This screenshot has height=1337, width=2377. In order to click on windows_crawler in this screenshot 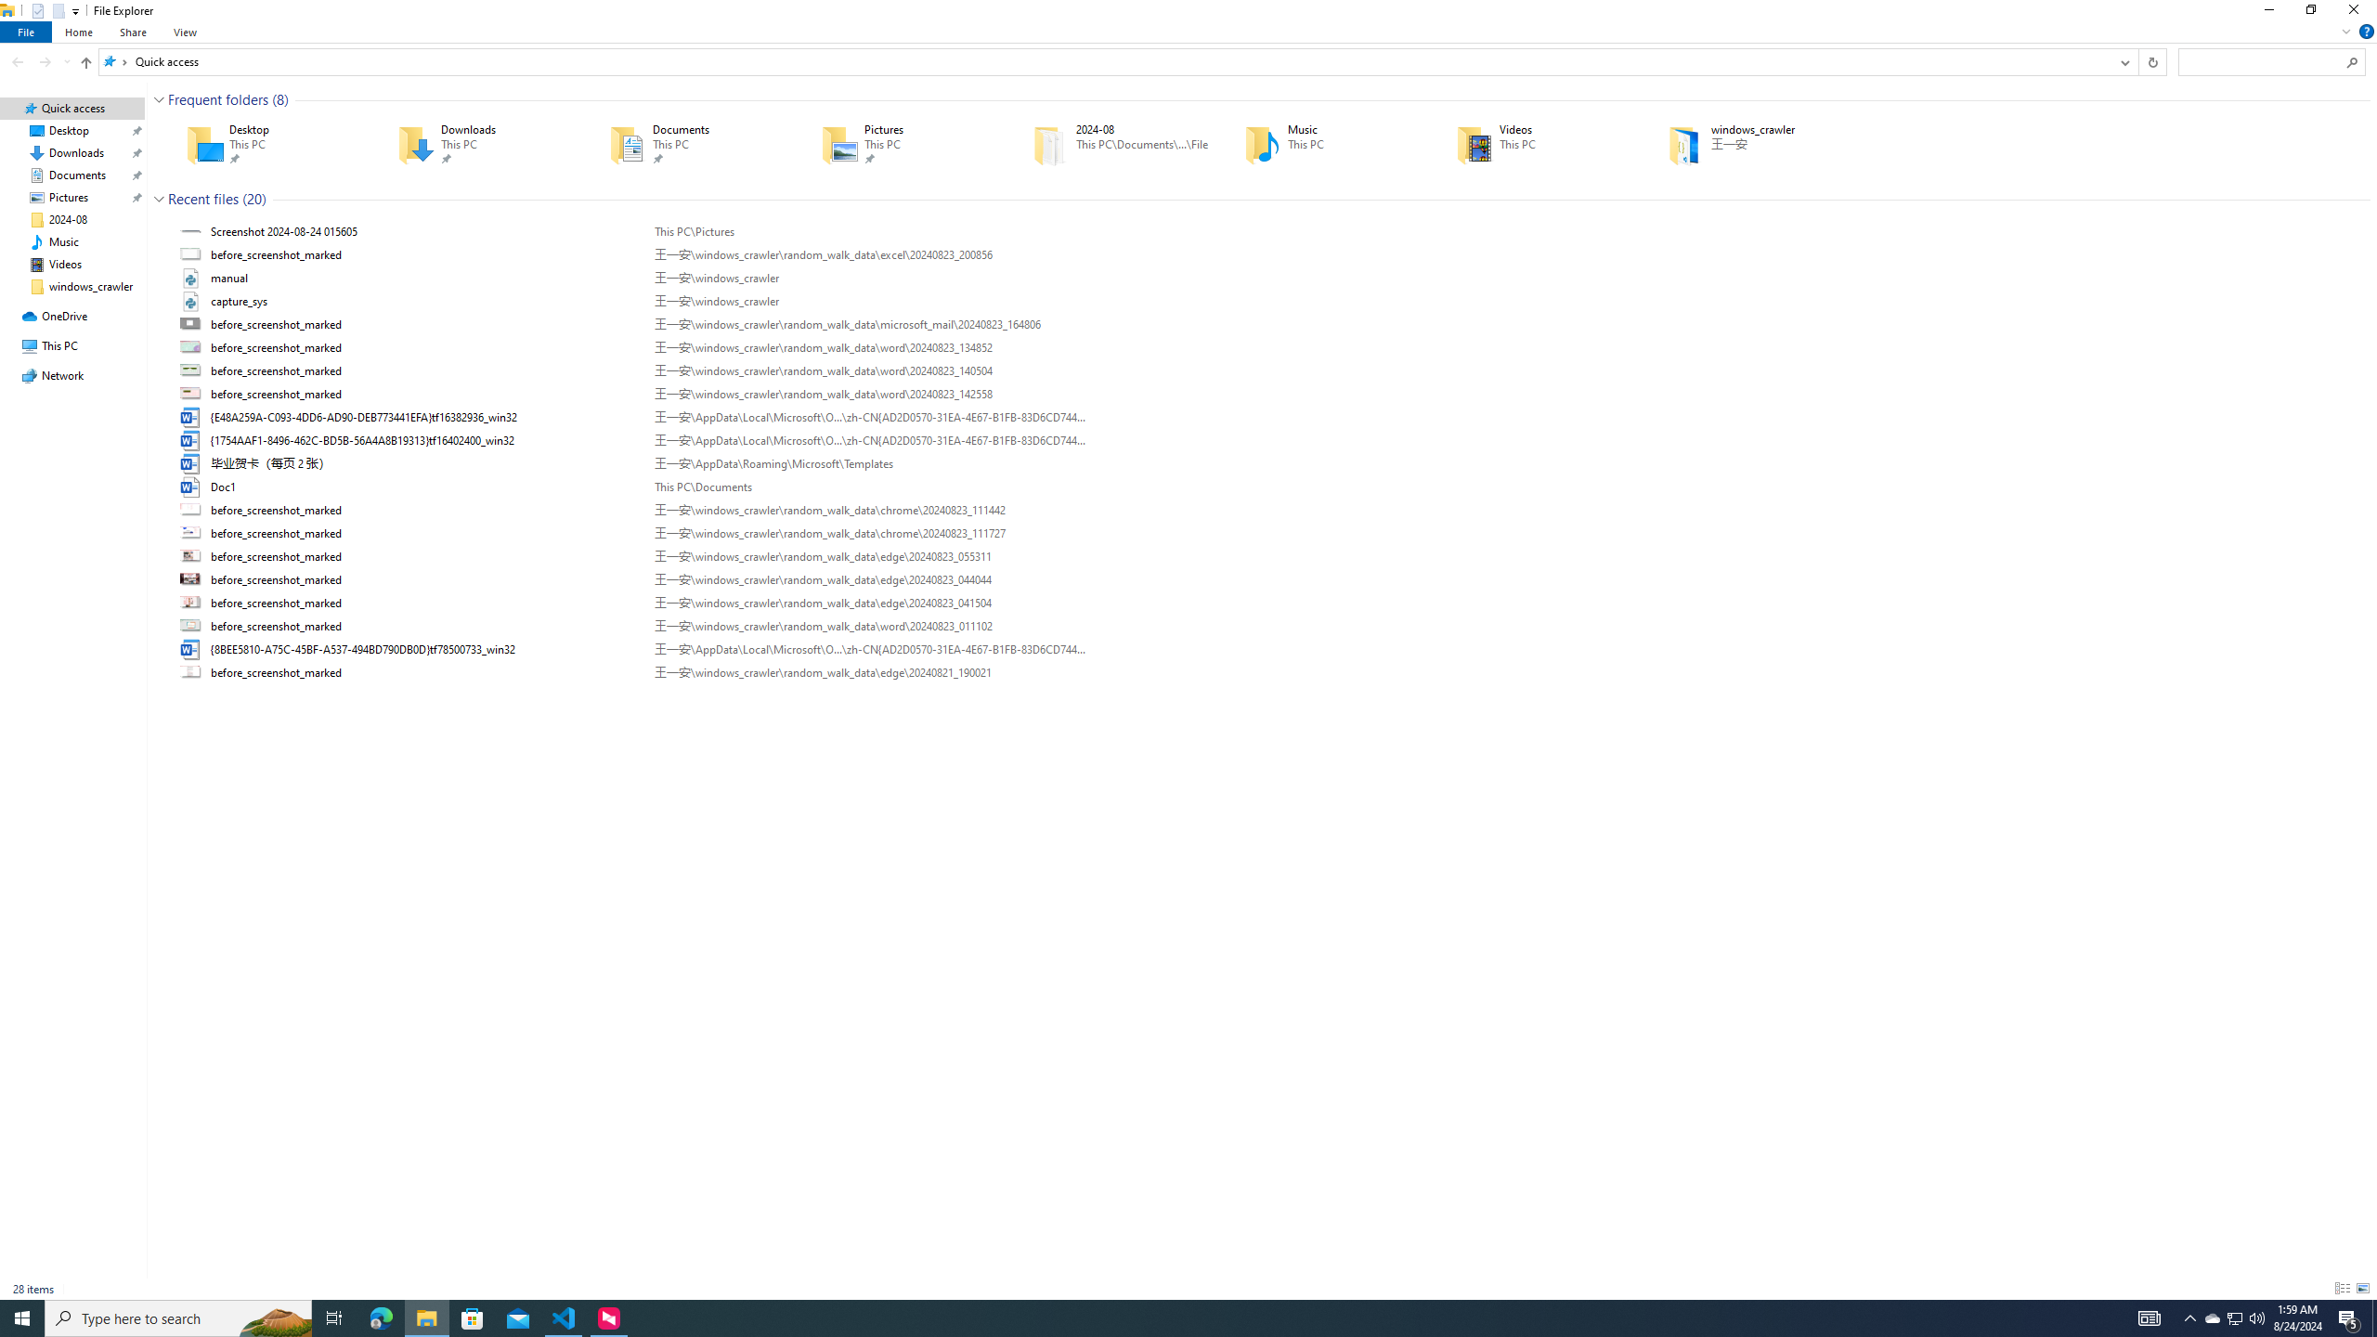, I will do `click(1747, 144)`.